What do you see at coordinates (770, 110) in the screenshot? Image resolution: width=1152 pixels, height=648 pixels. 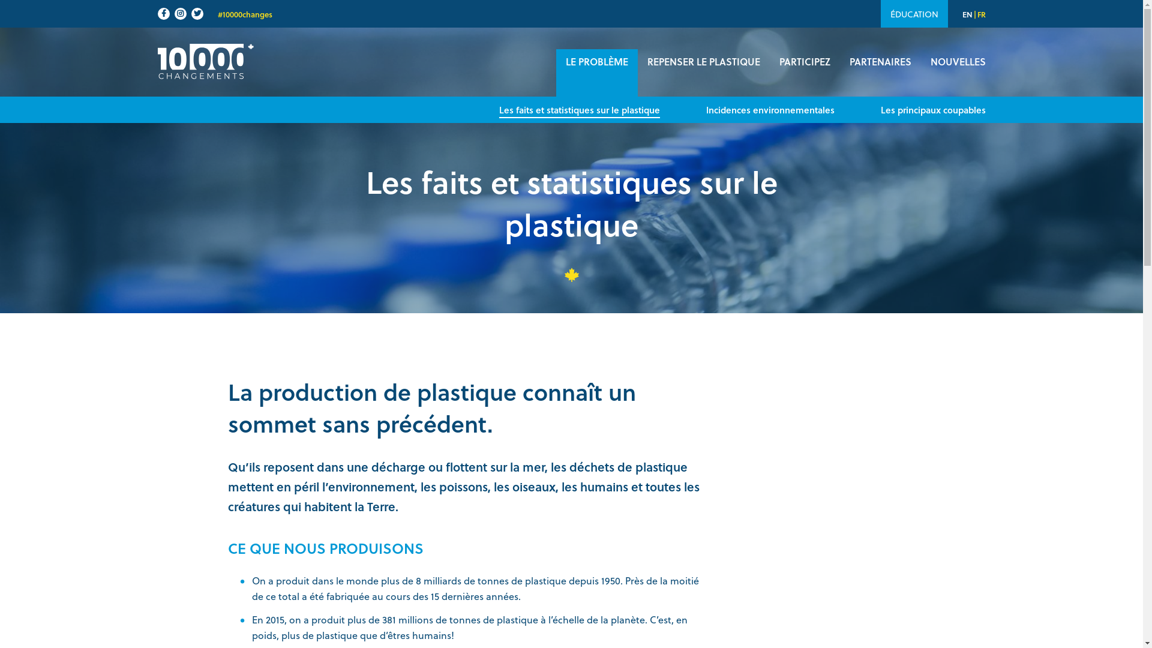 I see `Incidences environnementales` at bounding box center [770, 110].